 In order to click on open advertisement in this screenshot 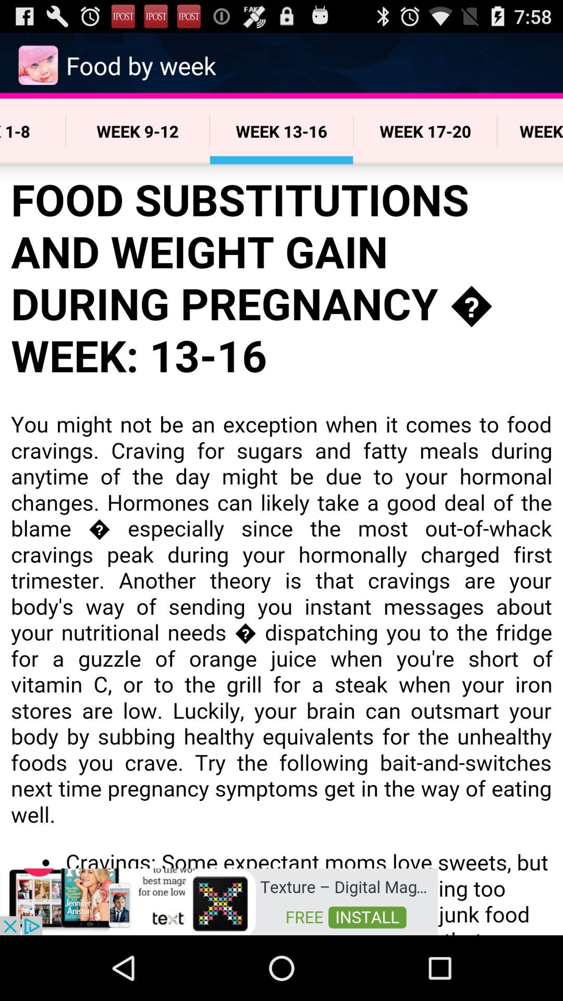, I will do `click(219, 901)`.